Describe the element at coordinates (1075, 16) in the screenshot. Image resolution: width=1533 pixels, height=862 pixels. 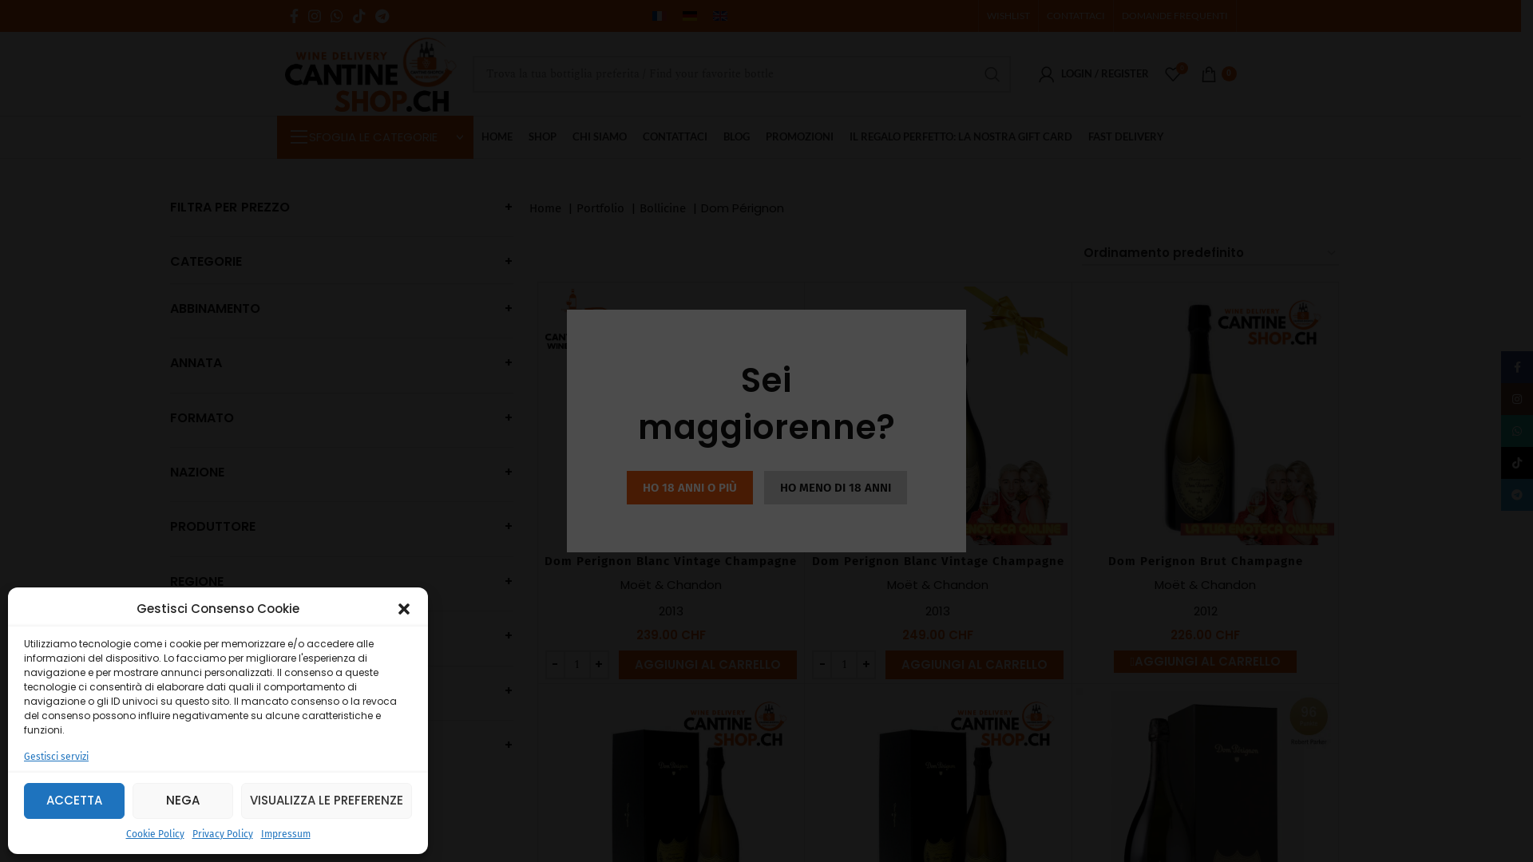
I see `CONTATTACI` at that location.